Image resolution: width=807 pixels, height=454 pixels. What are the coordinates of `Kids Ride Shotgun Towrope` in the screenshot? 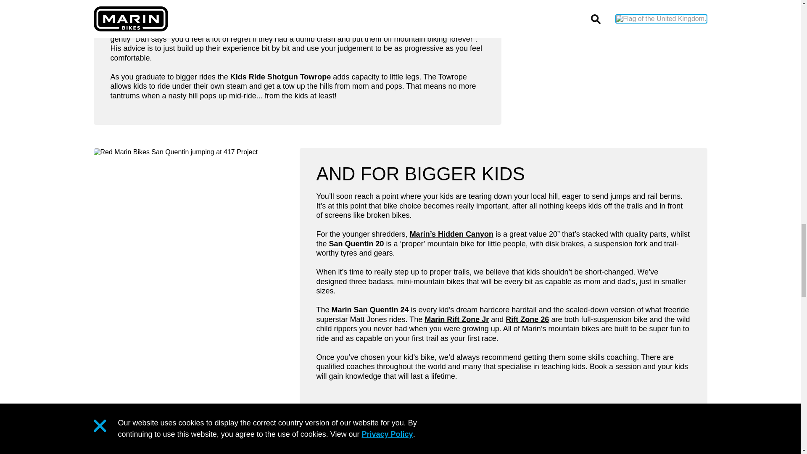 It's located at (280, 77).